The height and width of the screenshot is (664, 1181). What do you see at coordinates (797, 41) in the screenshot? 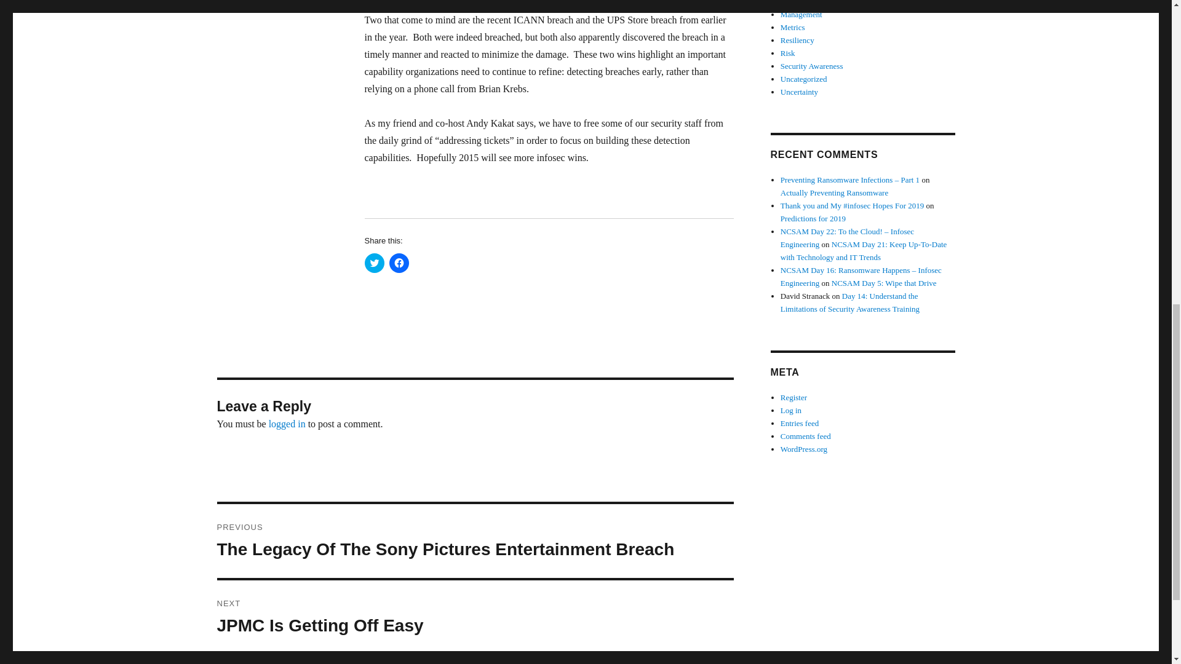
I see `Resiliency` at bounding box center [797, 41].